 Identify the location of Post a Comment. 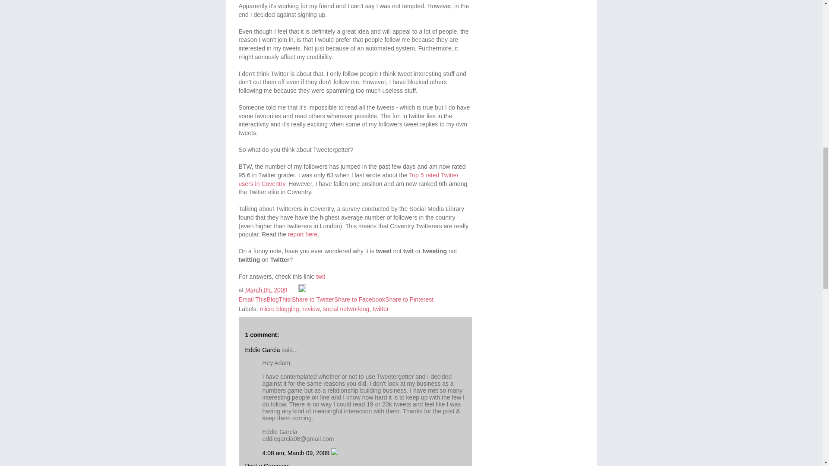
(268, 464).